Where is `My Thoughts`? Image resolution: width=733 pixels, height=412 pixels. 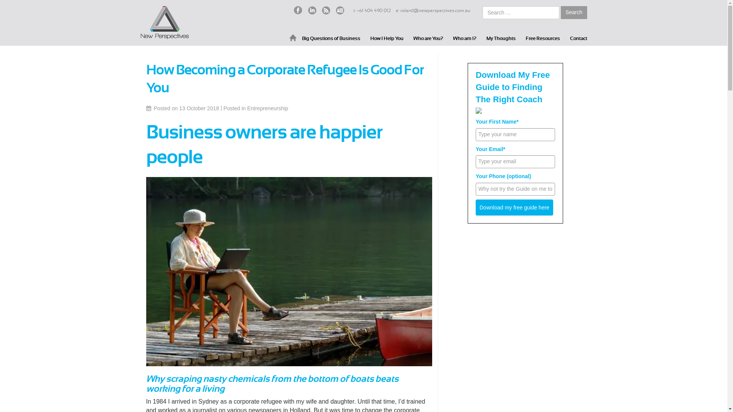 My Thoughts is located at coordinates (501, 38).